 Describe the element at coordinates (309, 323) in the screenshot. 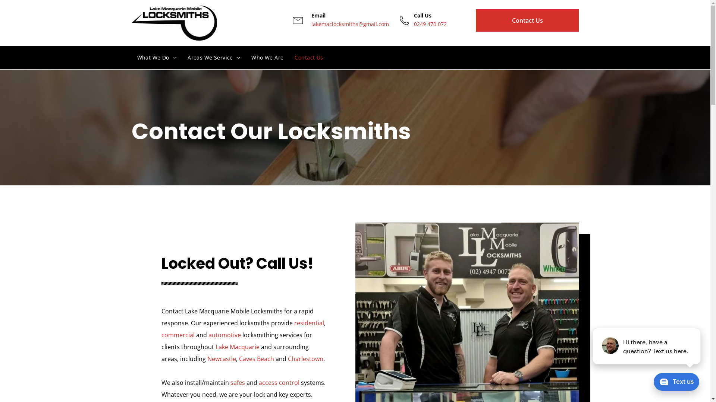

I see `residential` at that location.